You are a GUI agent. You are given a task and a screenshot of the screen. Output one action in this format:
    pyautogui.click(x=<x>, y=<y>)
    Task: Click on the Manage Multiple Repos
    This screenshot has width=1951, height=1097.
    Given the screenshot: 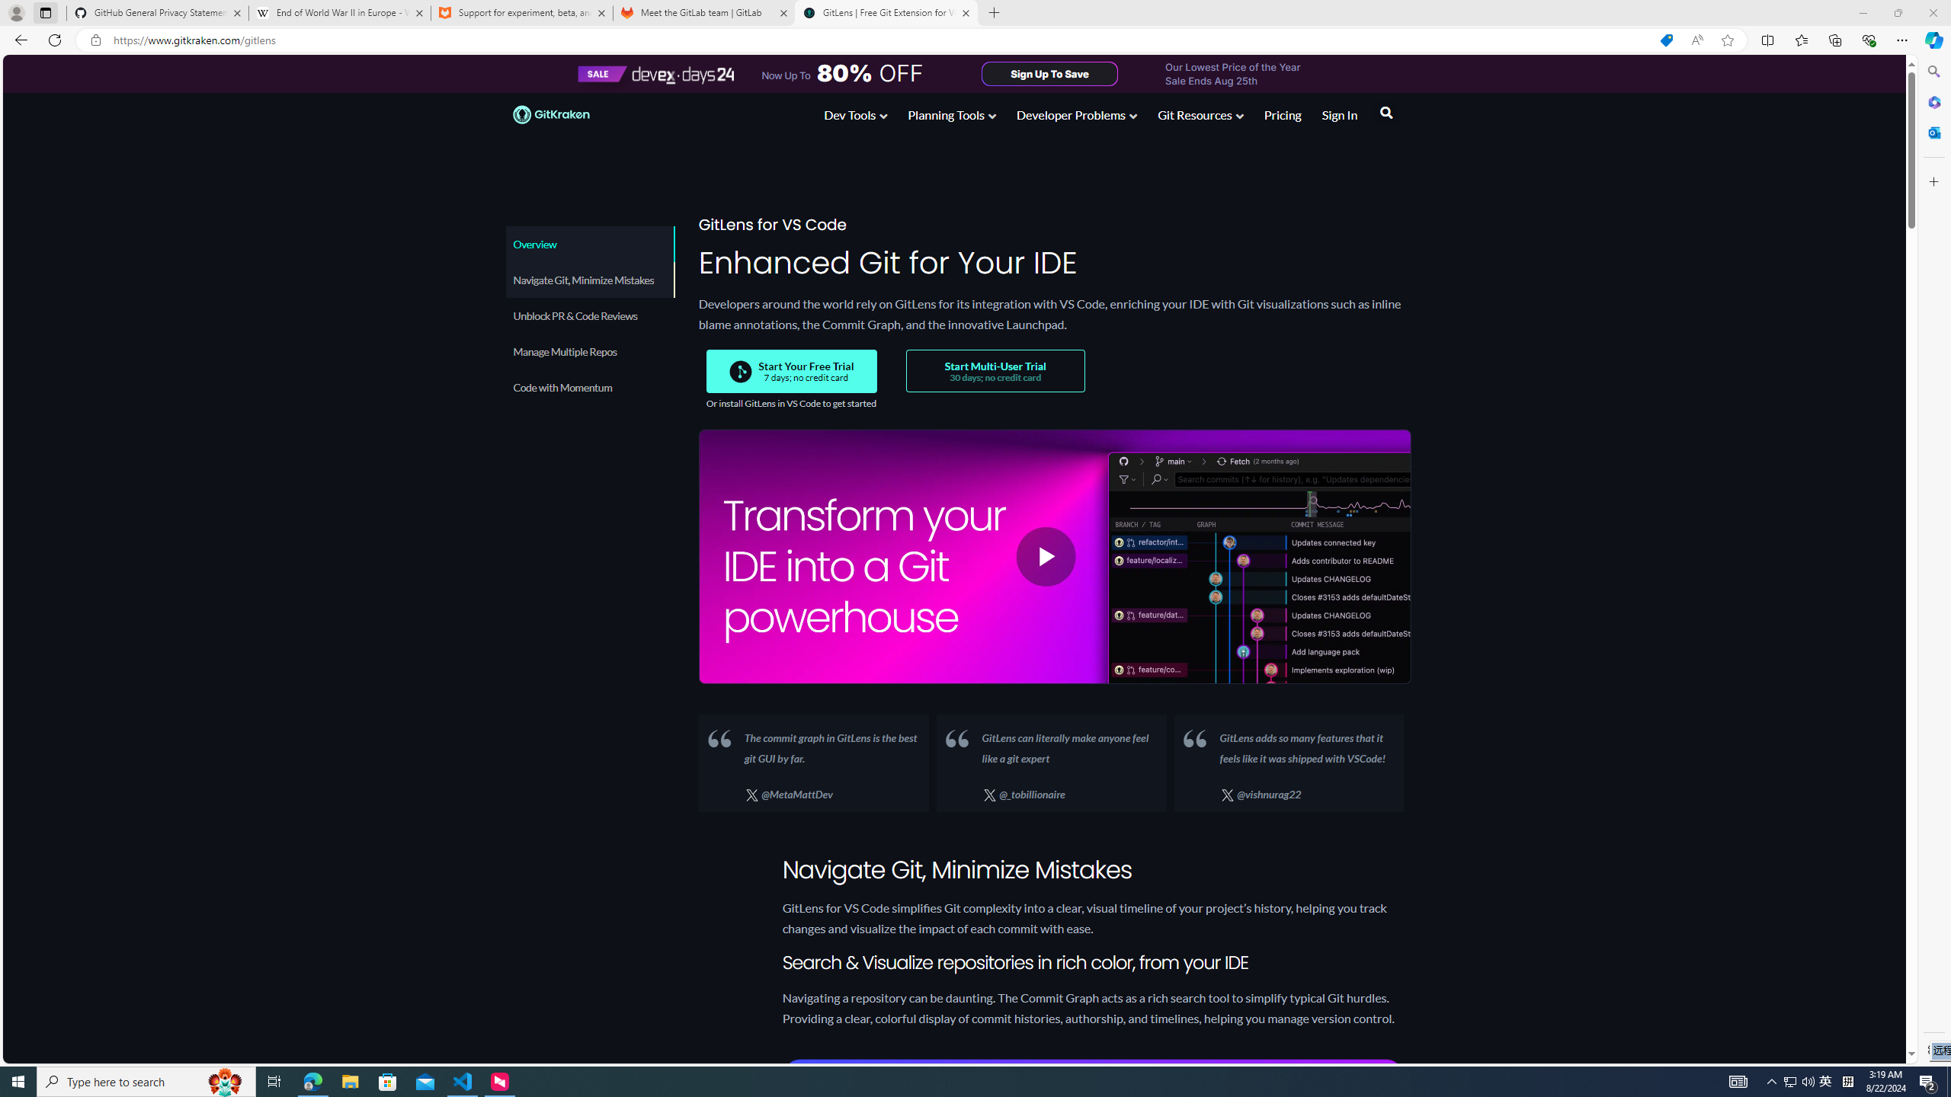 What is the action you would take?
    pyautogui.click(x=590, y=351)
    